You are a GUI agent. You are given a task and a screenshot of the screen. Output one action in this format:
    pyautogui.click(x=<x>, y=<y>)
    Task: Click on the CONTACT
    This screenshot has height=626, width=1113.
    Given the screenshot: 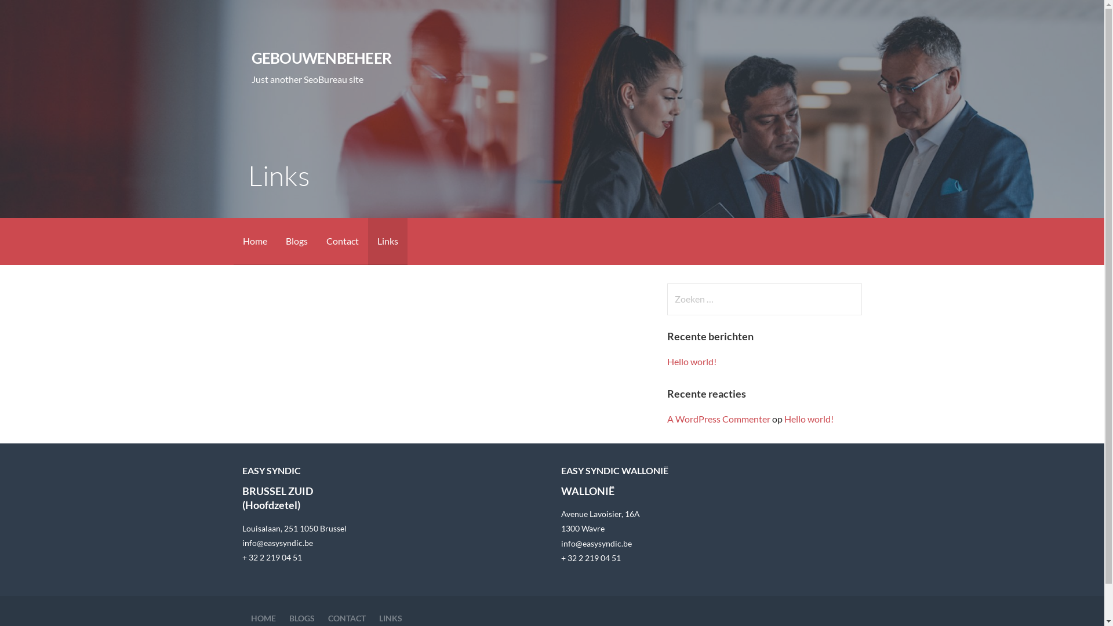 What is the action you would take?
    pyautogui.click(x=347, y=618)
    